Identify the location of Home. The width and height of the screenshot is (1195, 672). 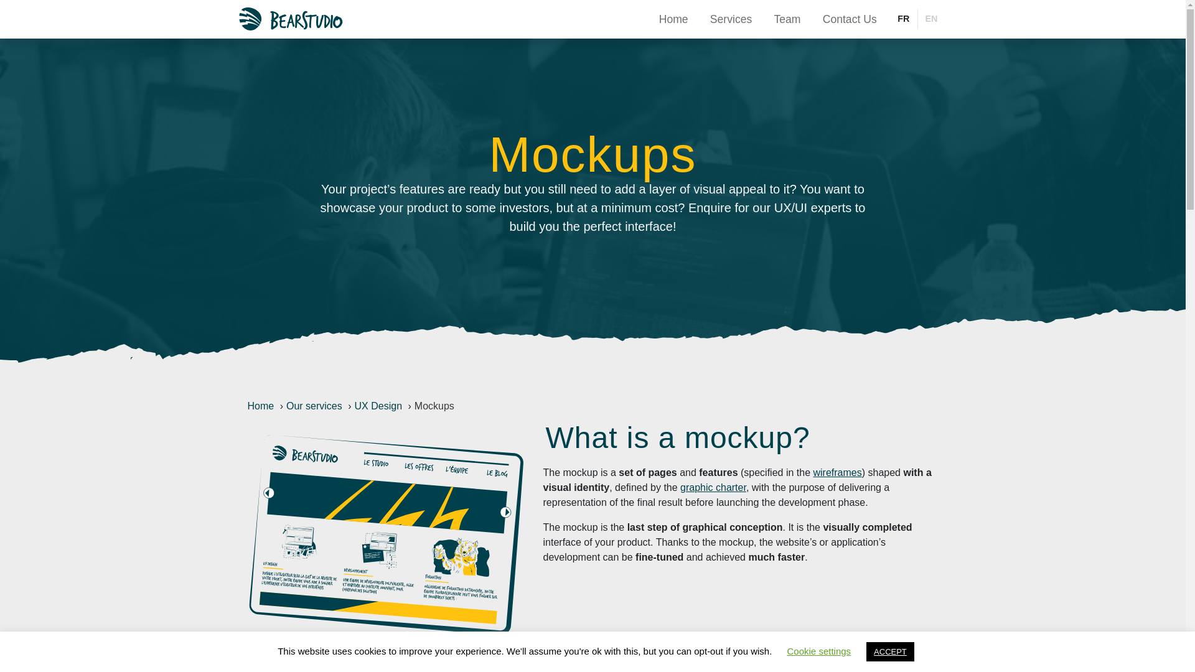
(673, 19).